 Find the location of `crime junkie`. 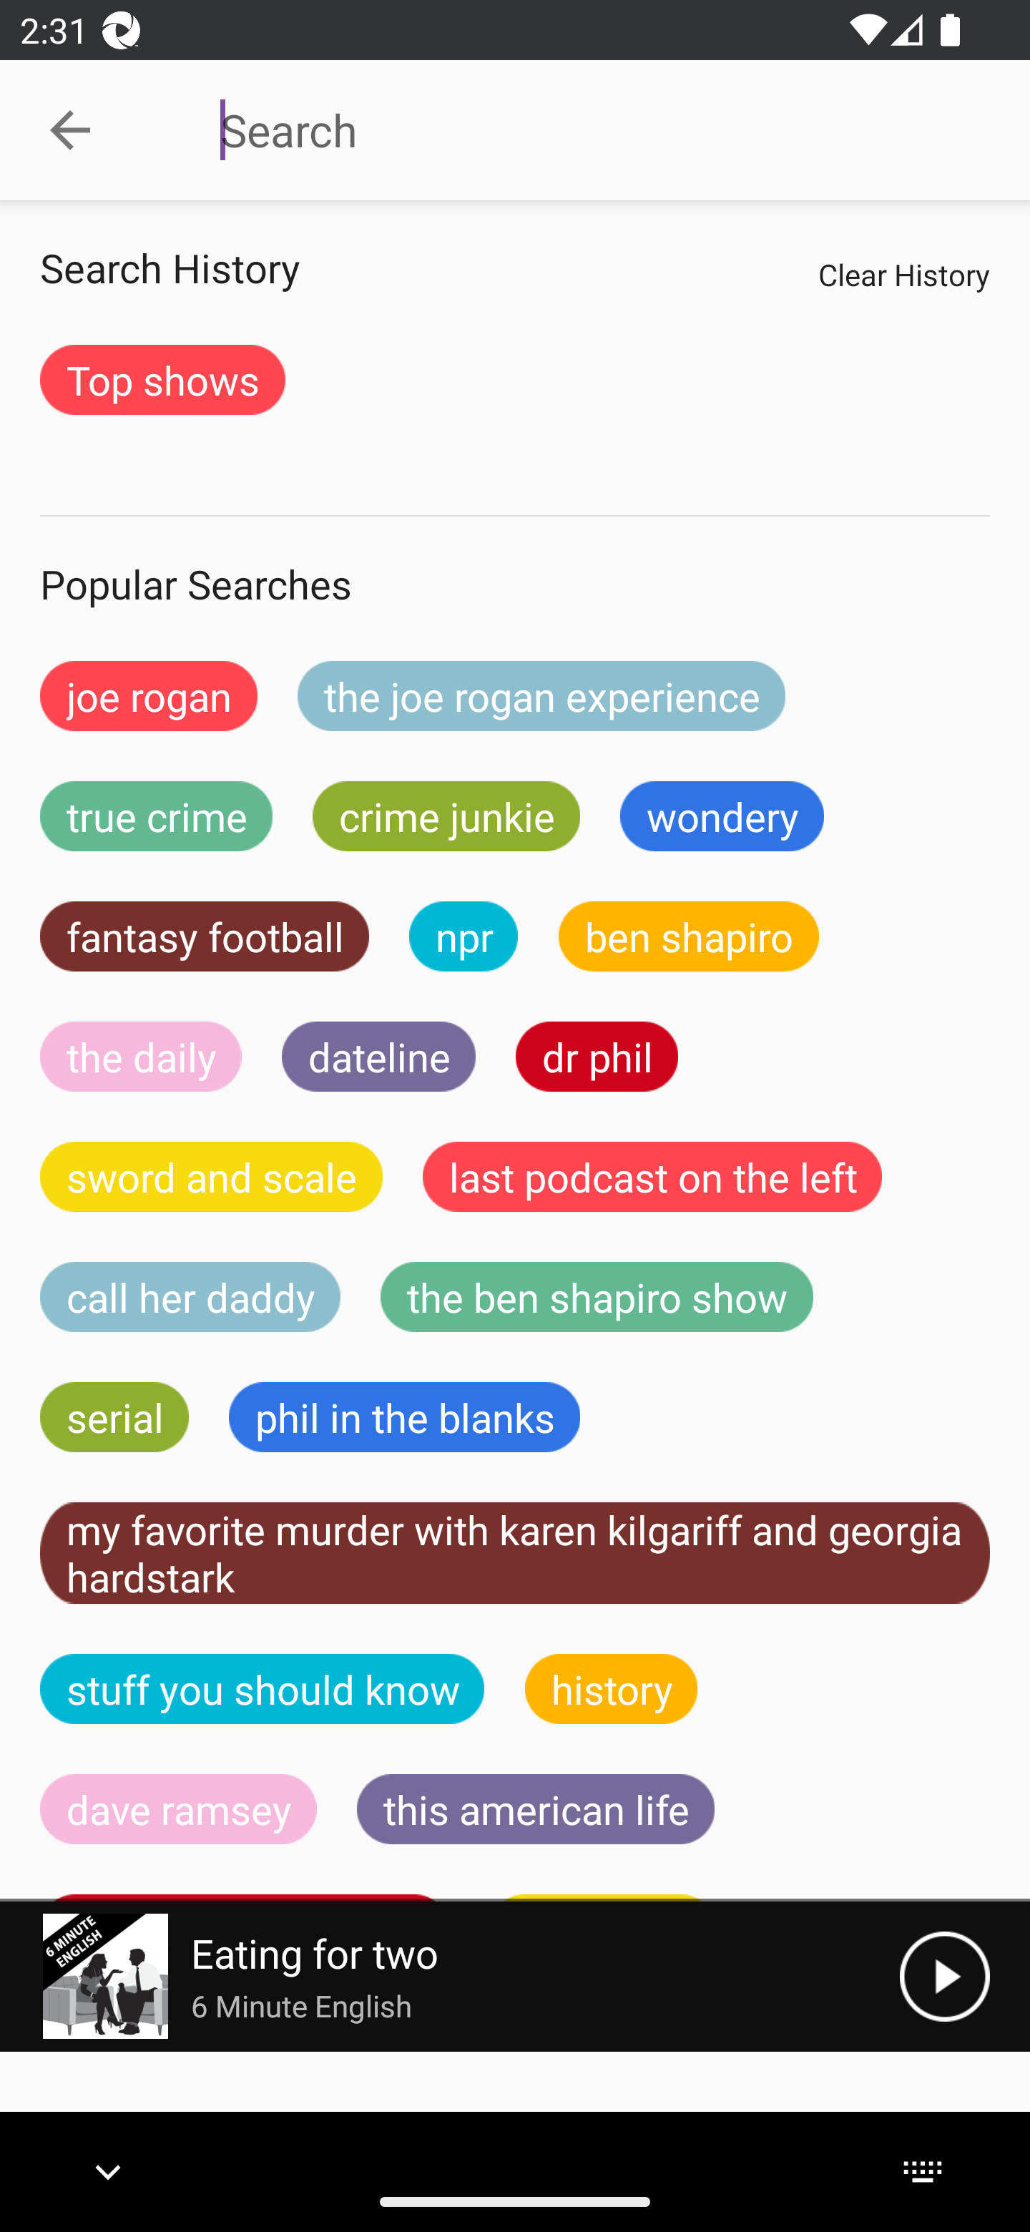

crime junkie is located at coordinates (446, 816).